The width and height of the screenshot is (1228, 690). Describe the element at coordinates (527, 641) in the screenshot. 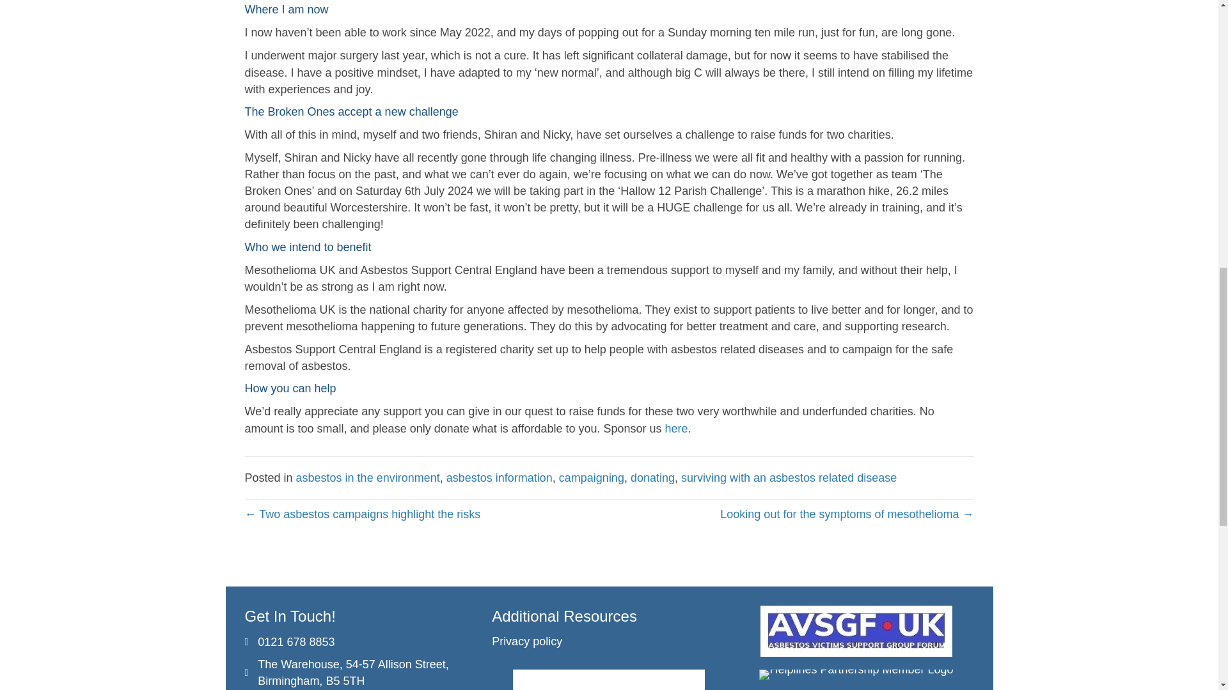

I see `Privacy policy` at that location.